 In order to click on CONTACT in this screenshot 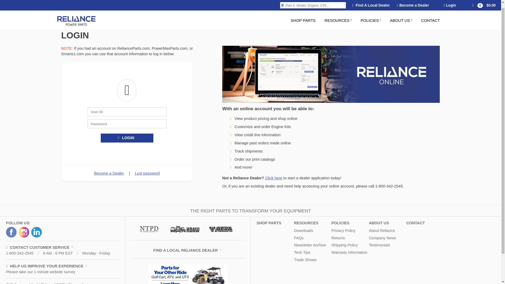, I will do `click(430, 16)`.